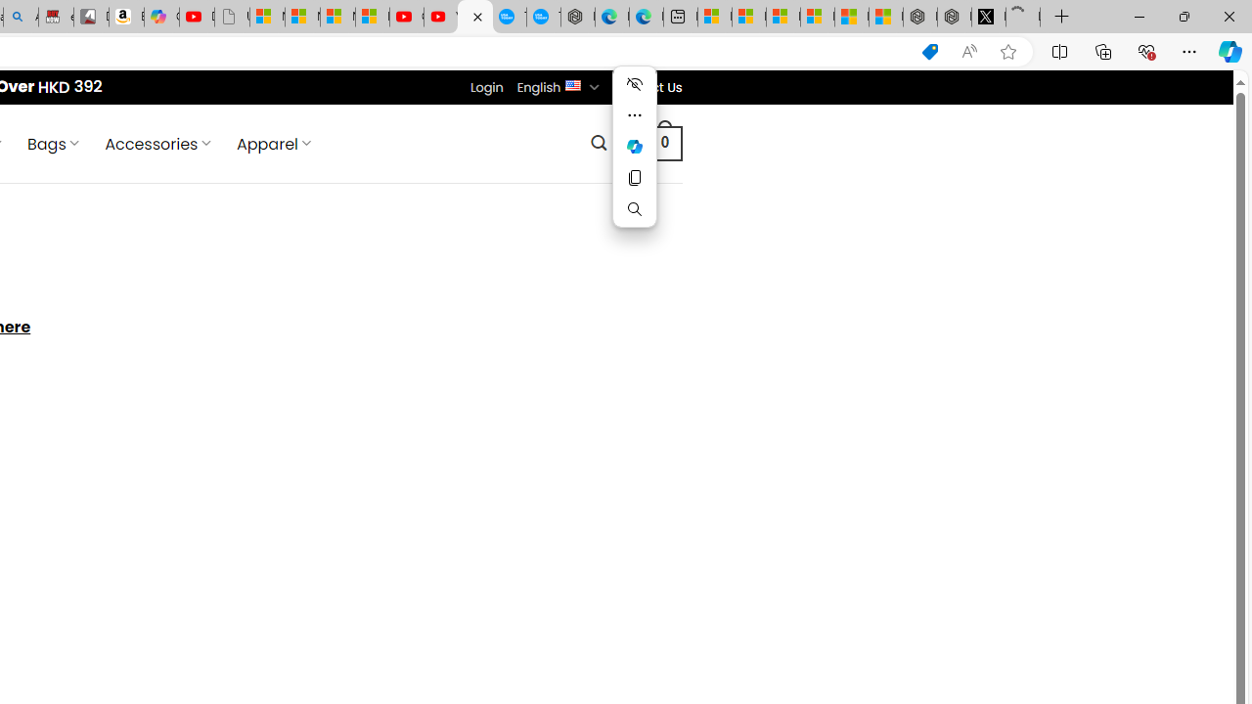 The image size is (1252, 704). I want to click on  0 , so click(664, 143).